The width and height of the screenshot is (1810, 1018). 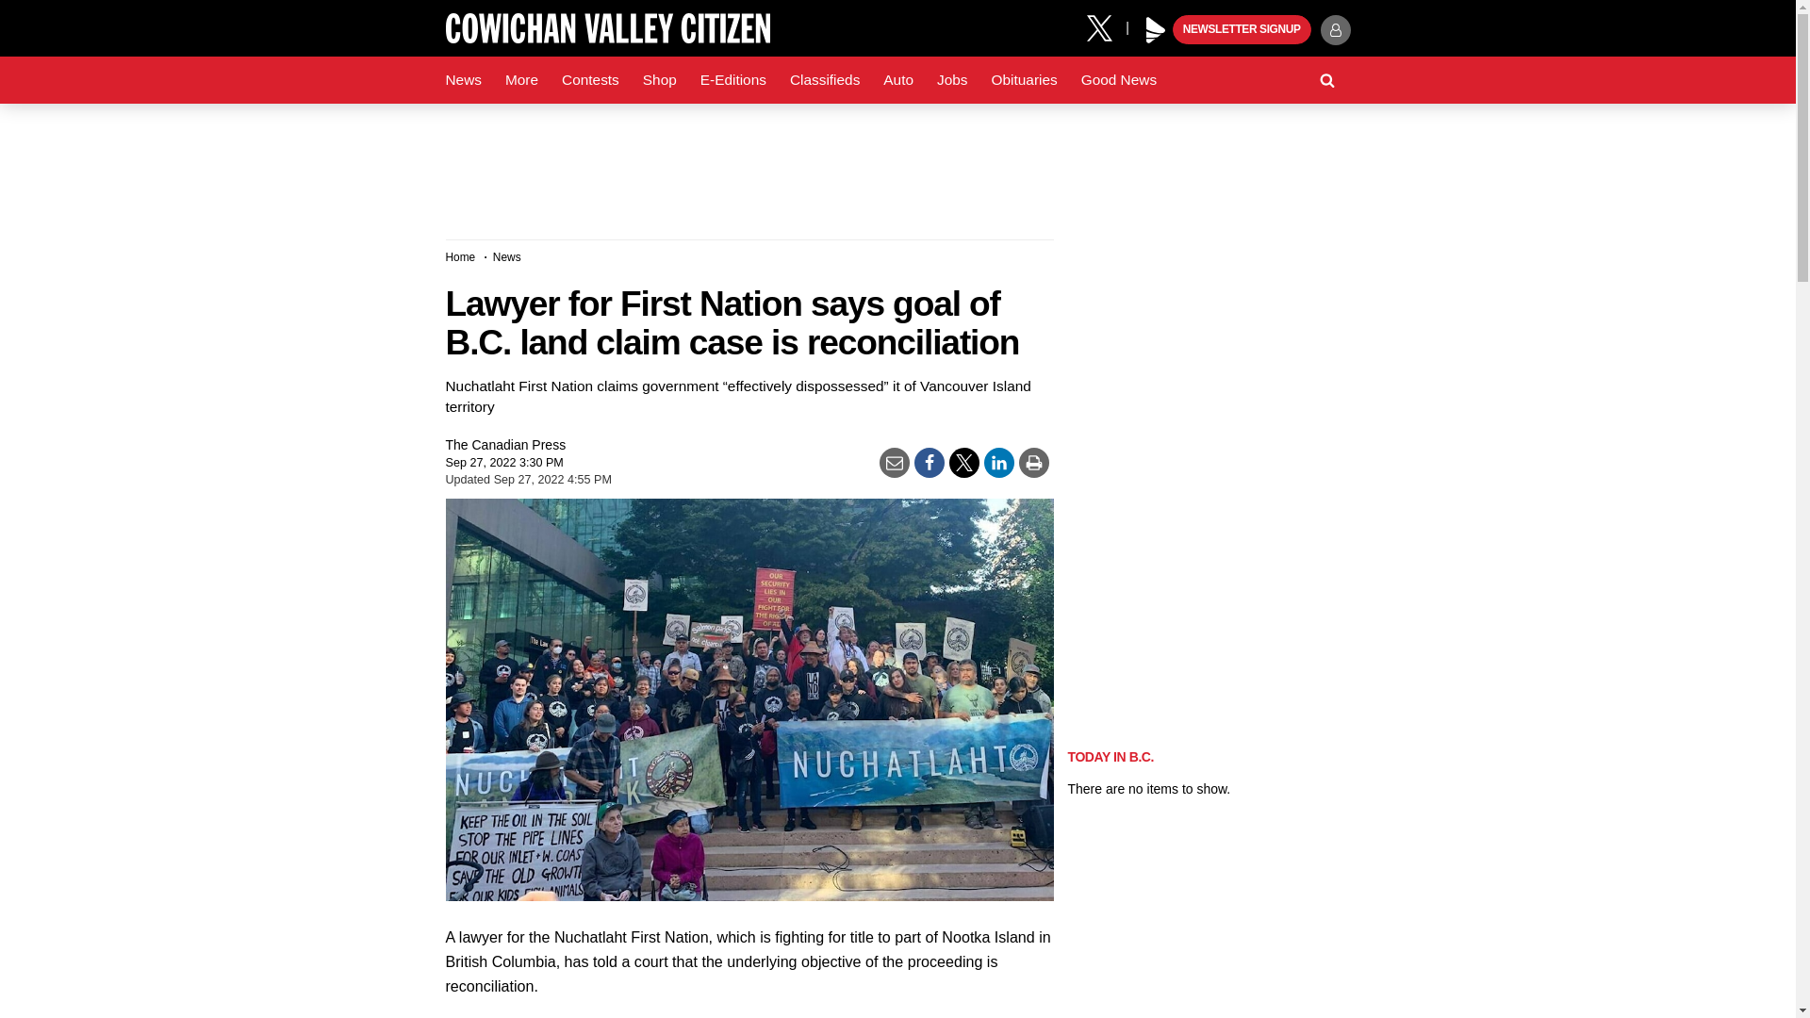 I want to click on X, so click(x=1106, y=26).